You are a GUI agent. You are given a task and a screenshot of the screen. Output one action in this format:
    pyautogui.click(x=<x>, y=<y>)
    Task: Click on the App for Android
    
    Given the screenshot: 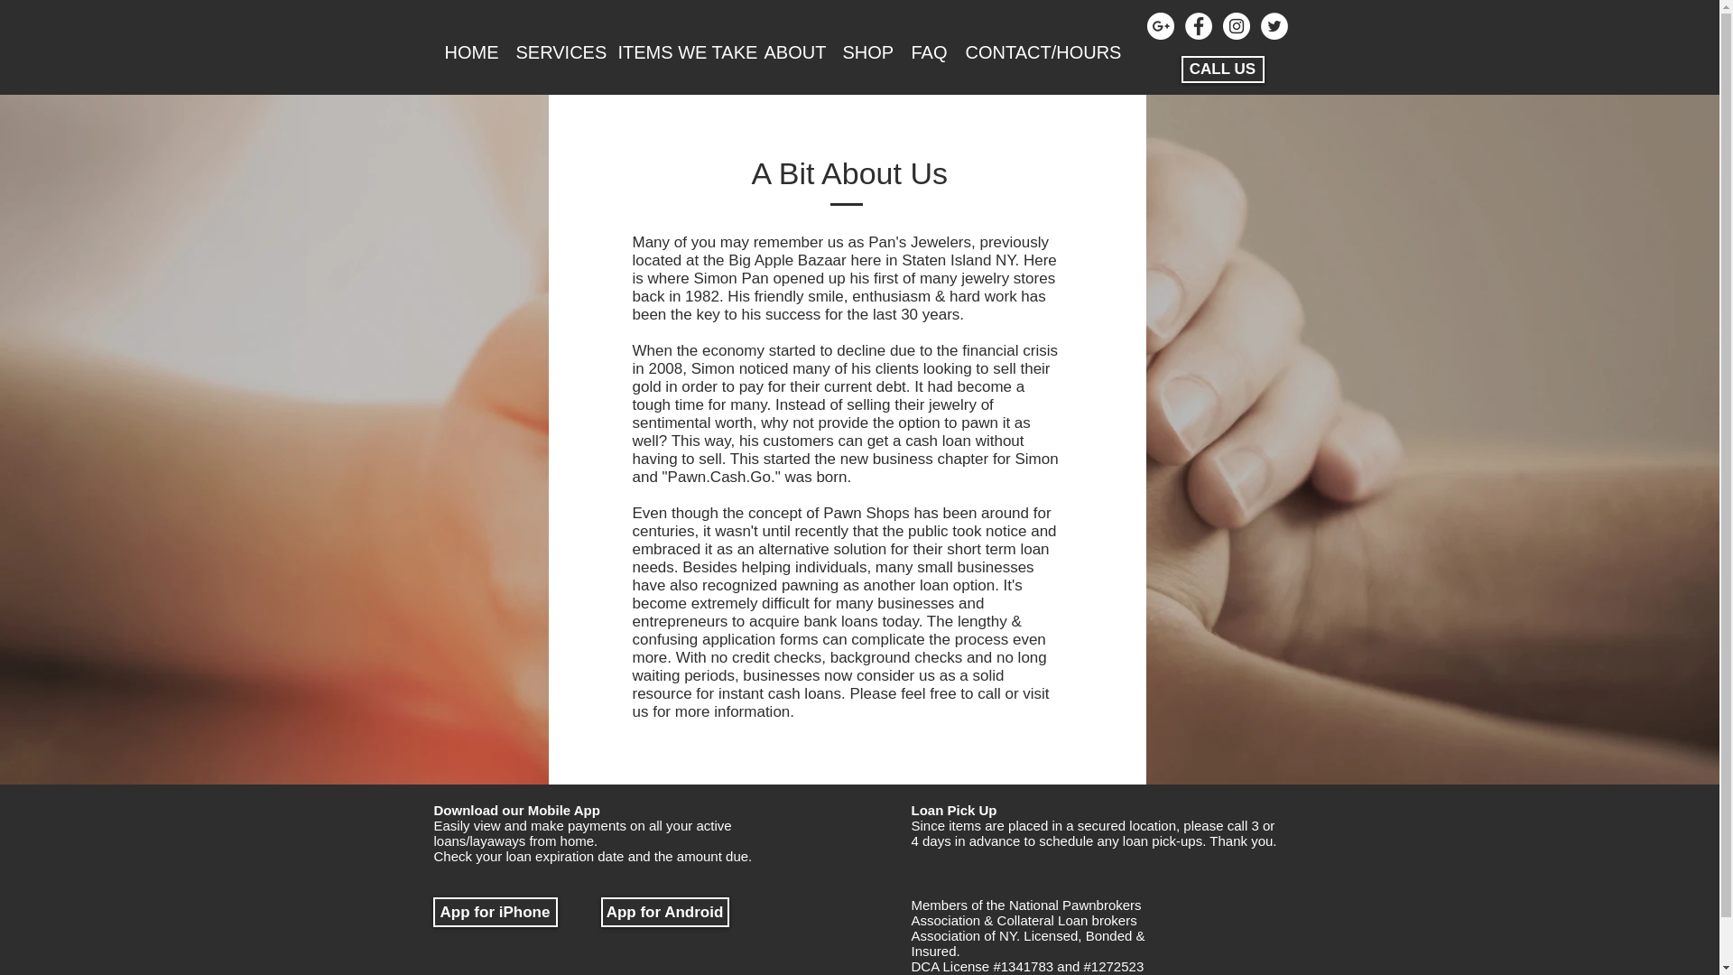 What is the action you would take?
    pyautogui.click(x=665, y=912)
    